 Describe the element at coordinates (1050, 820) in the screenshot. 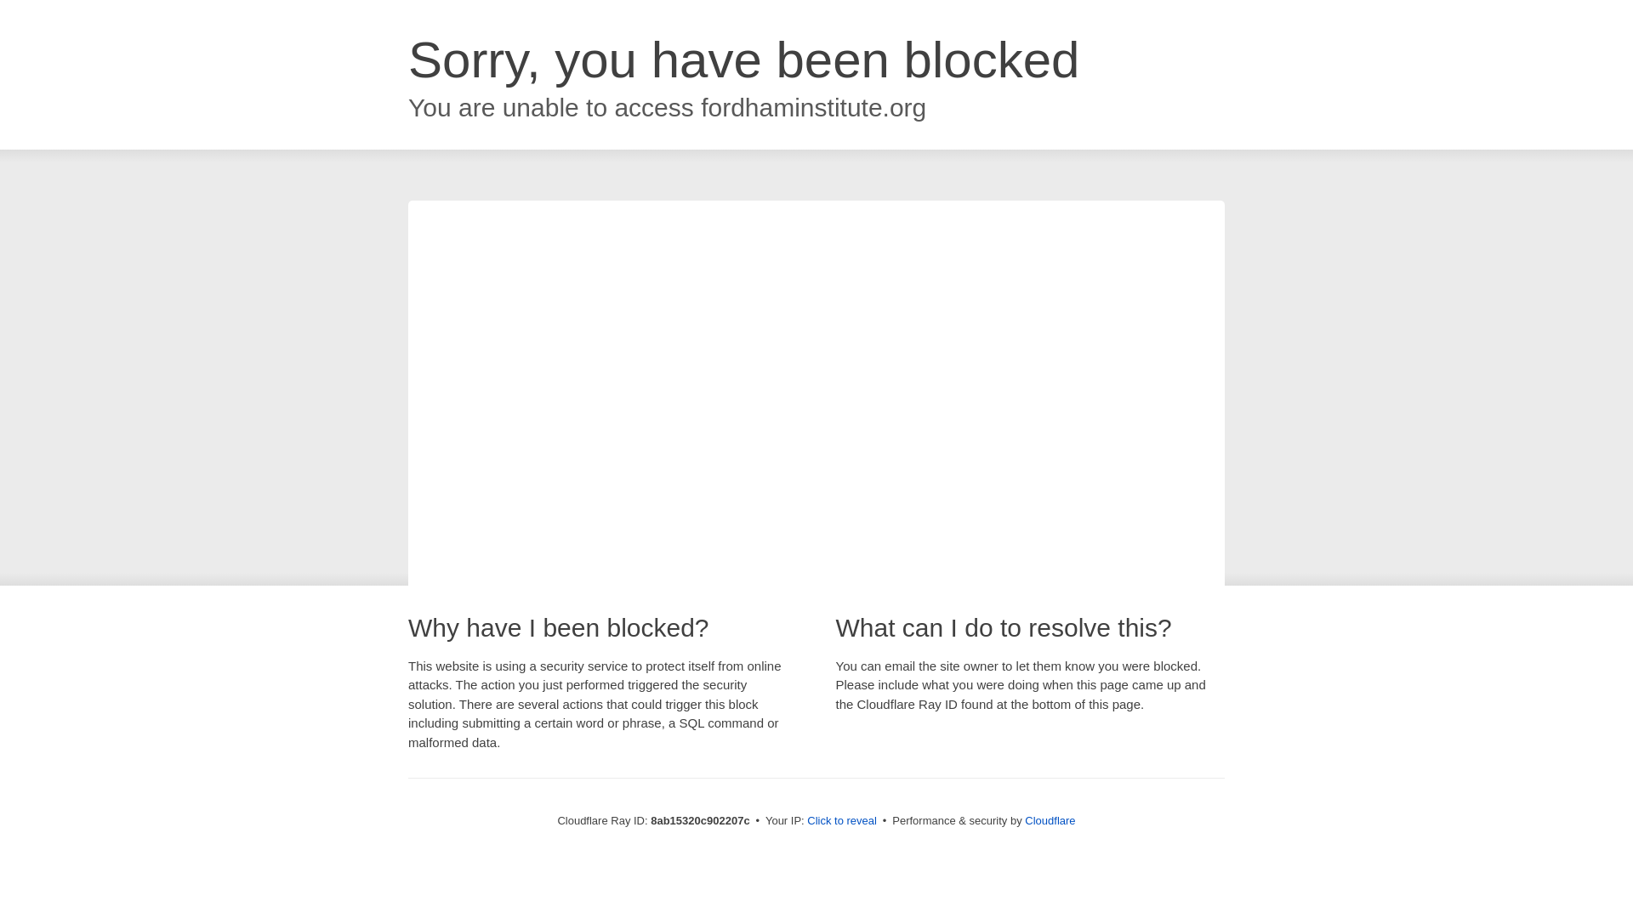

I see `Cloudflare` at that location.